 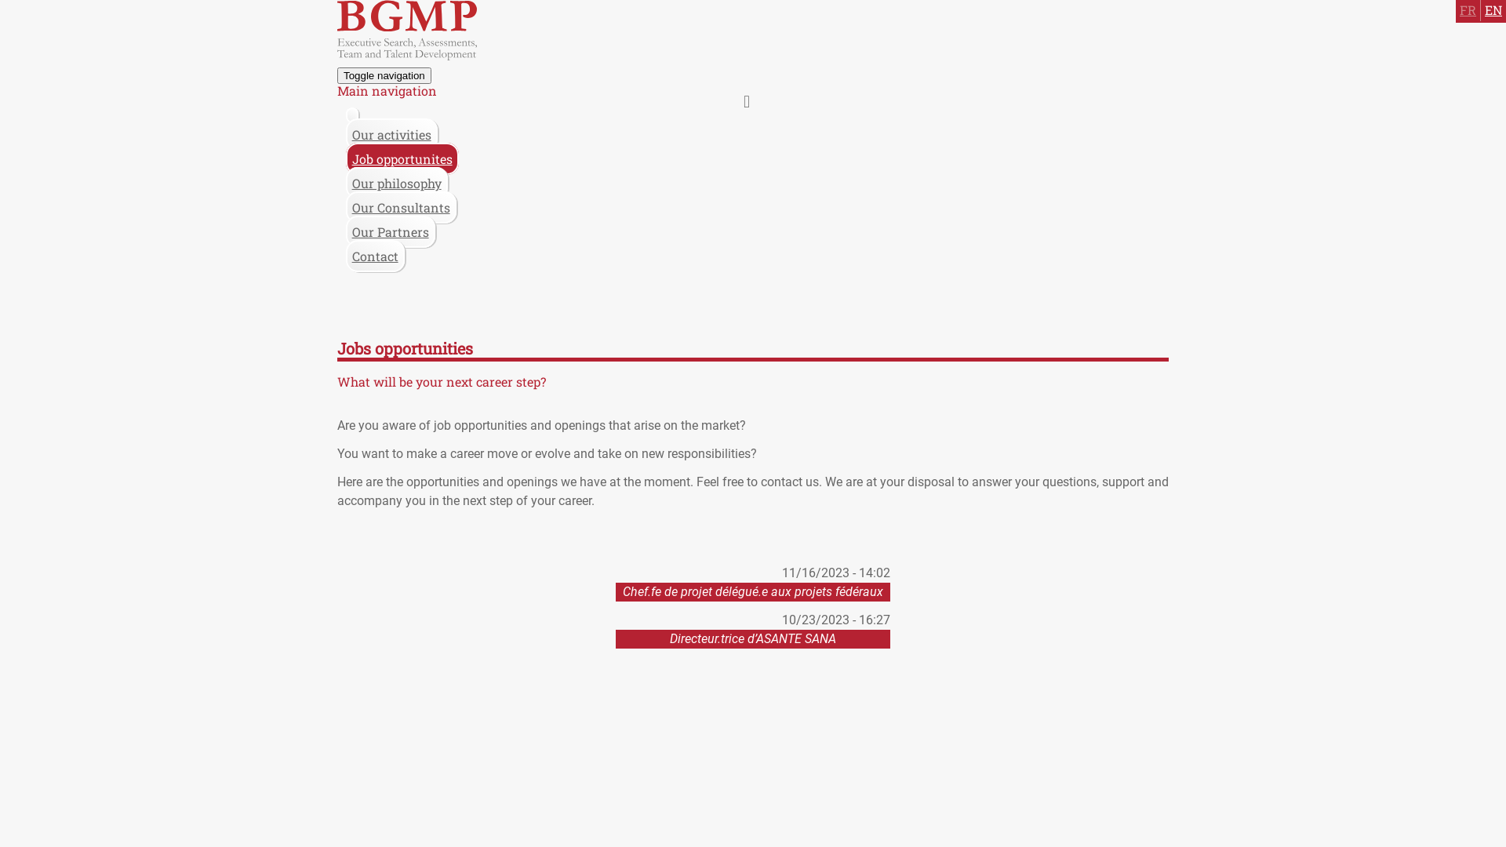 I want to click on Toggle navigation, so click(x=384, y=75).